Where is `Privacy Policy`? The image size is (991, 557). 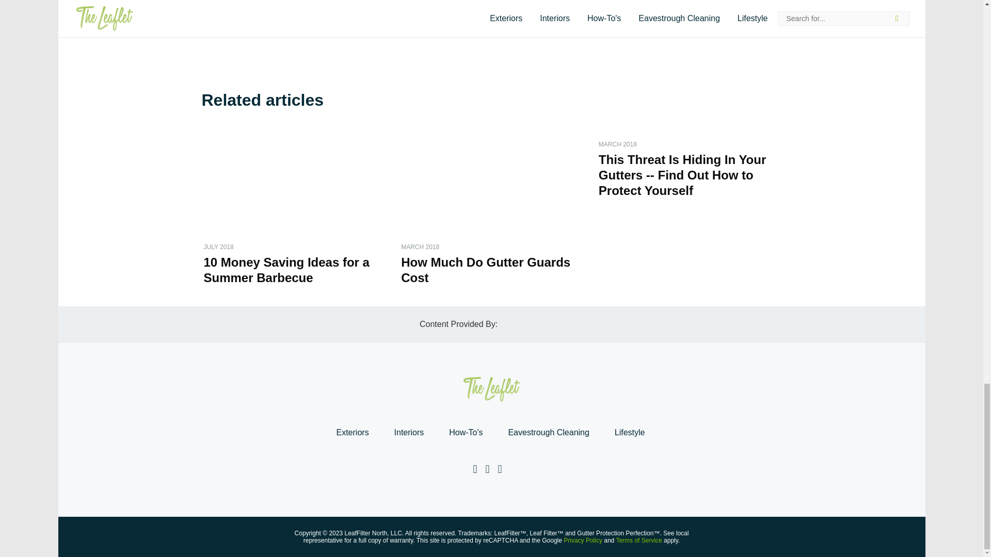 Privacy Policy is located at coordinates (583, 540).